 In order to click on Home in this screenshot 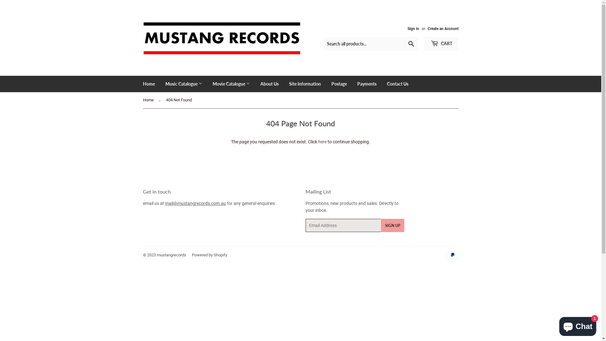, I will do `click(149, 84)`.